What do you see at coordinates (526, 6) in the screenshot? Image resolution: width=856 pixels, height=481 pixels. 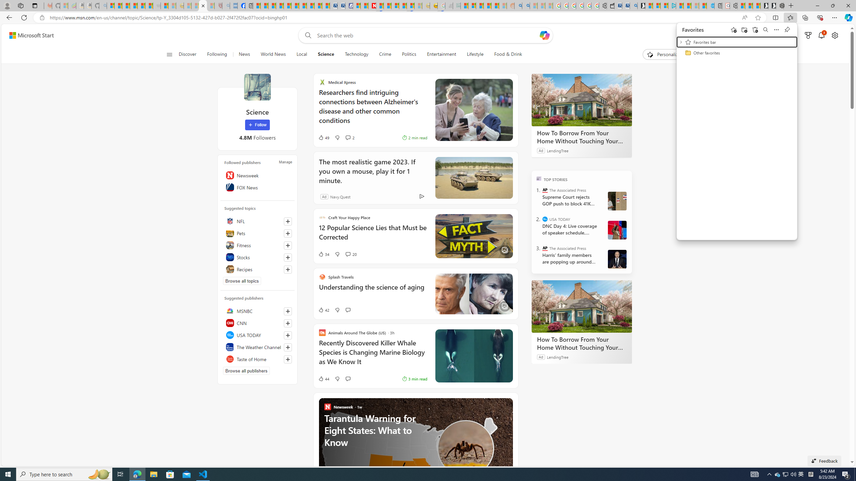 I see `Utah sues federal government - Search` at bounding box center [526, 6].